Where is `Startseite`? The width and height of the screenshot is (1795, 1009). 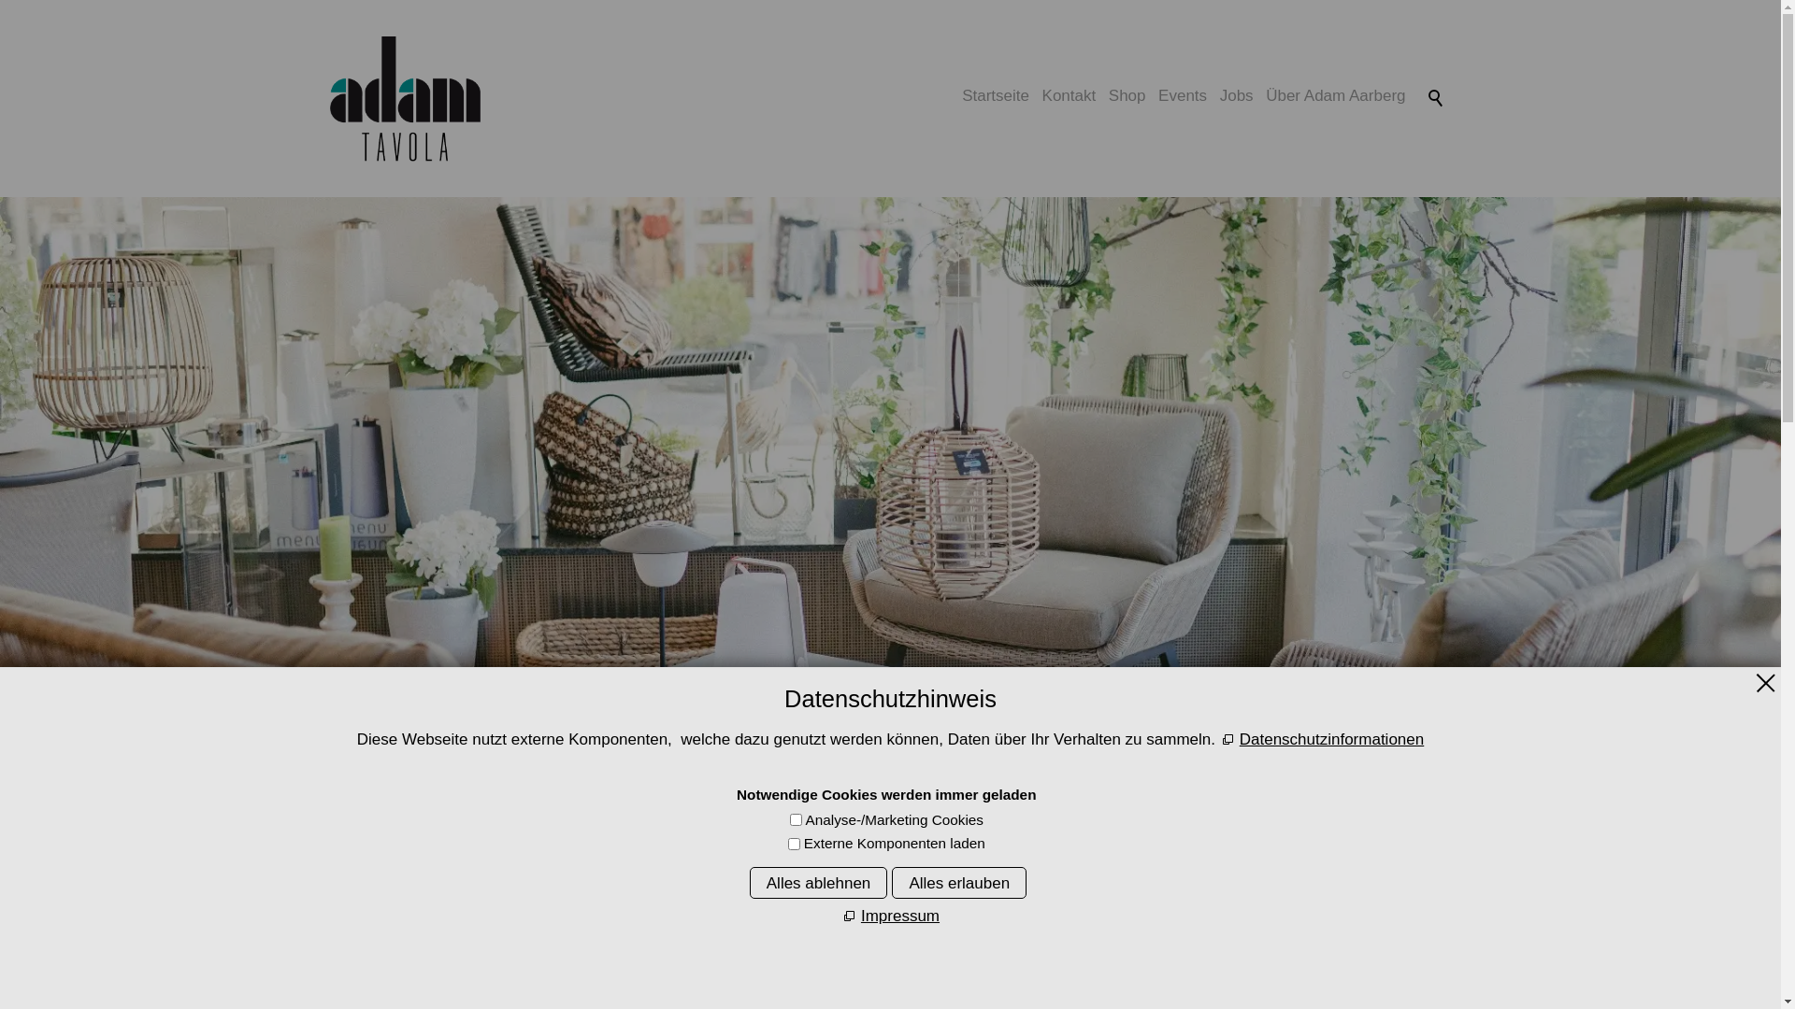 Startseite is located at coordinates (995, 96).